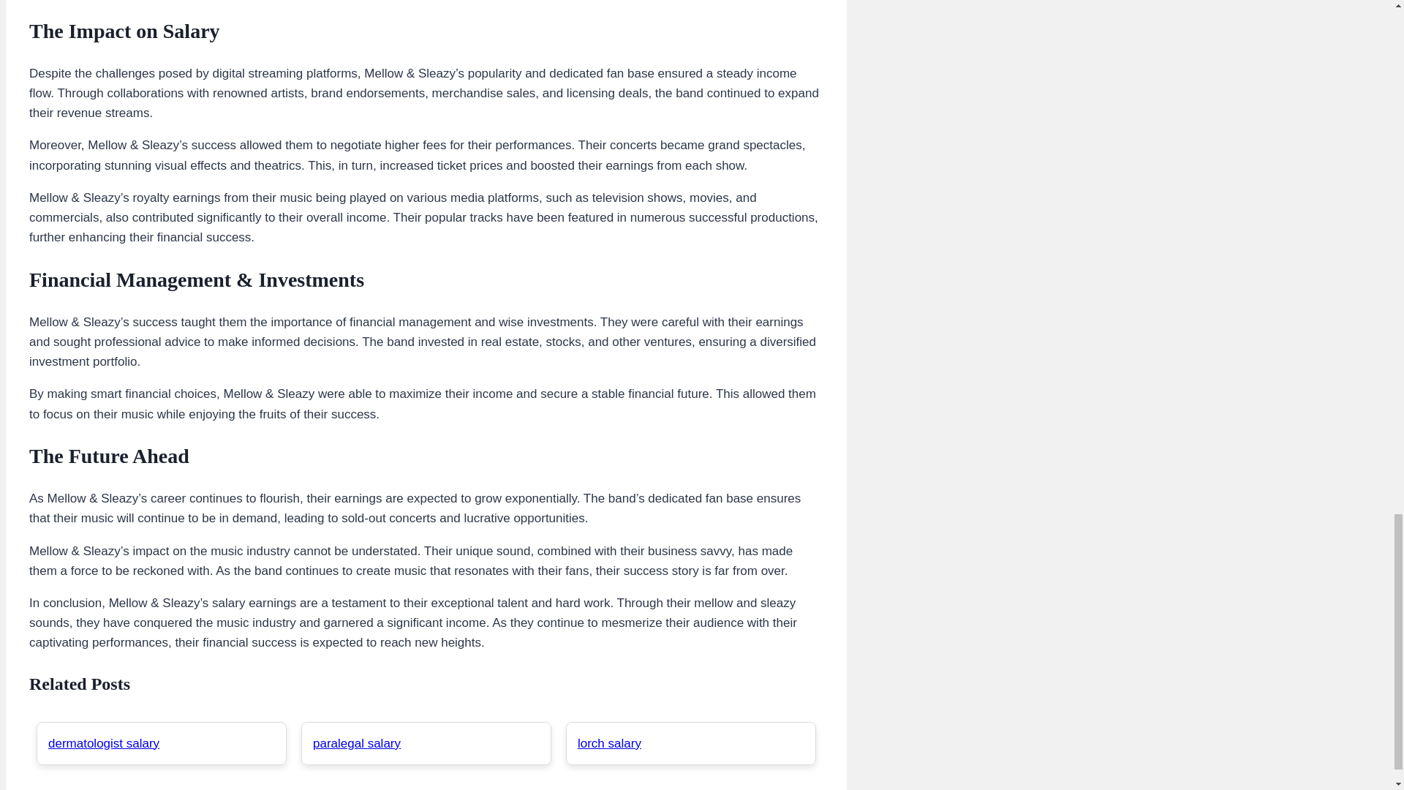 This screenshot has width=1404, height=790. I want to click on dermatologist salary, so click(104, 743).